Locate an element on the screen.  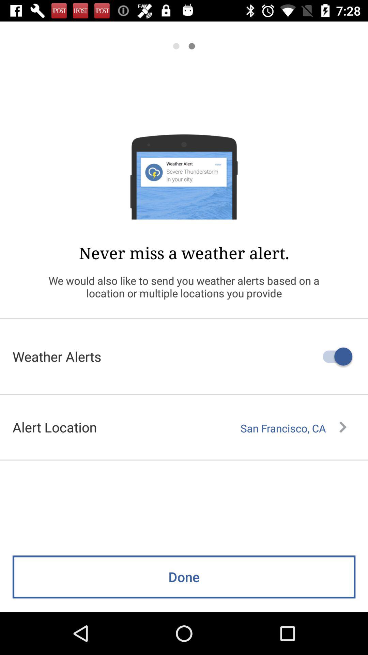
click done is located at coordinates (184, 577).